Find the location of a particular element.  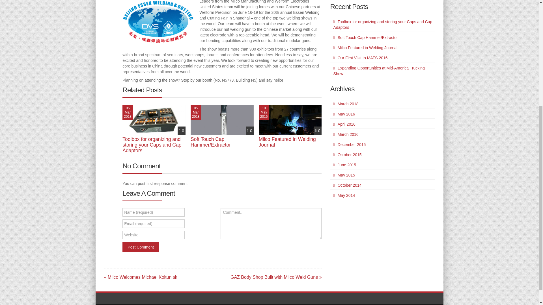

0 is located at coordinates (182, 130).